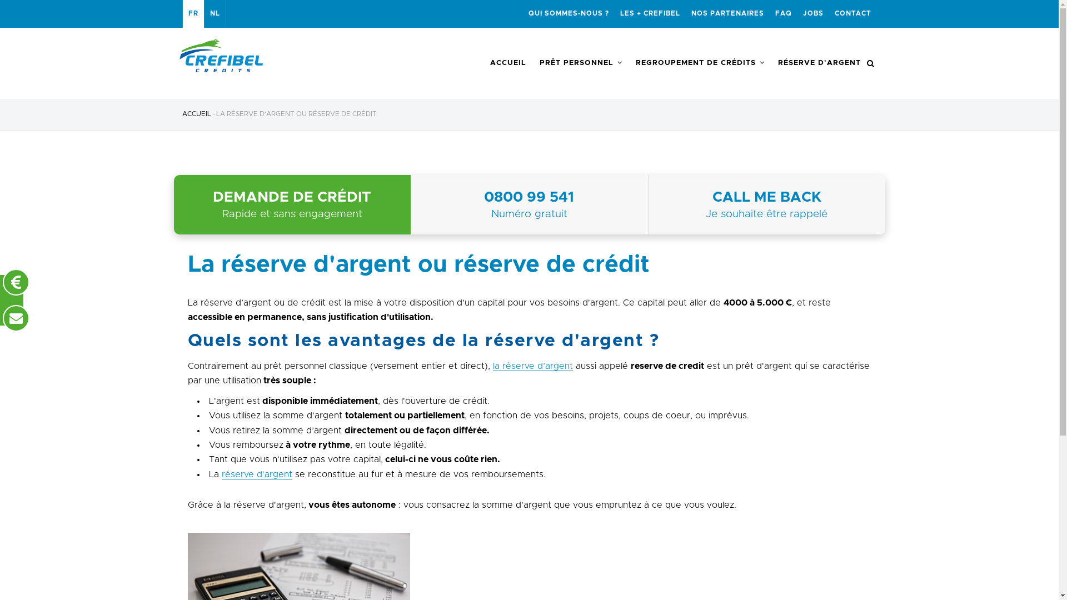  What do you see at coordinates (16, 318) in the screenshot?
I see `Contact us` at bounding box center [16, 318].